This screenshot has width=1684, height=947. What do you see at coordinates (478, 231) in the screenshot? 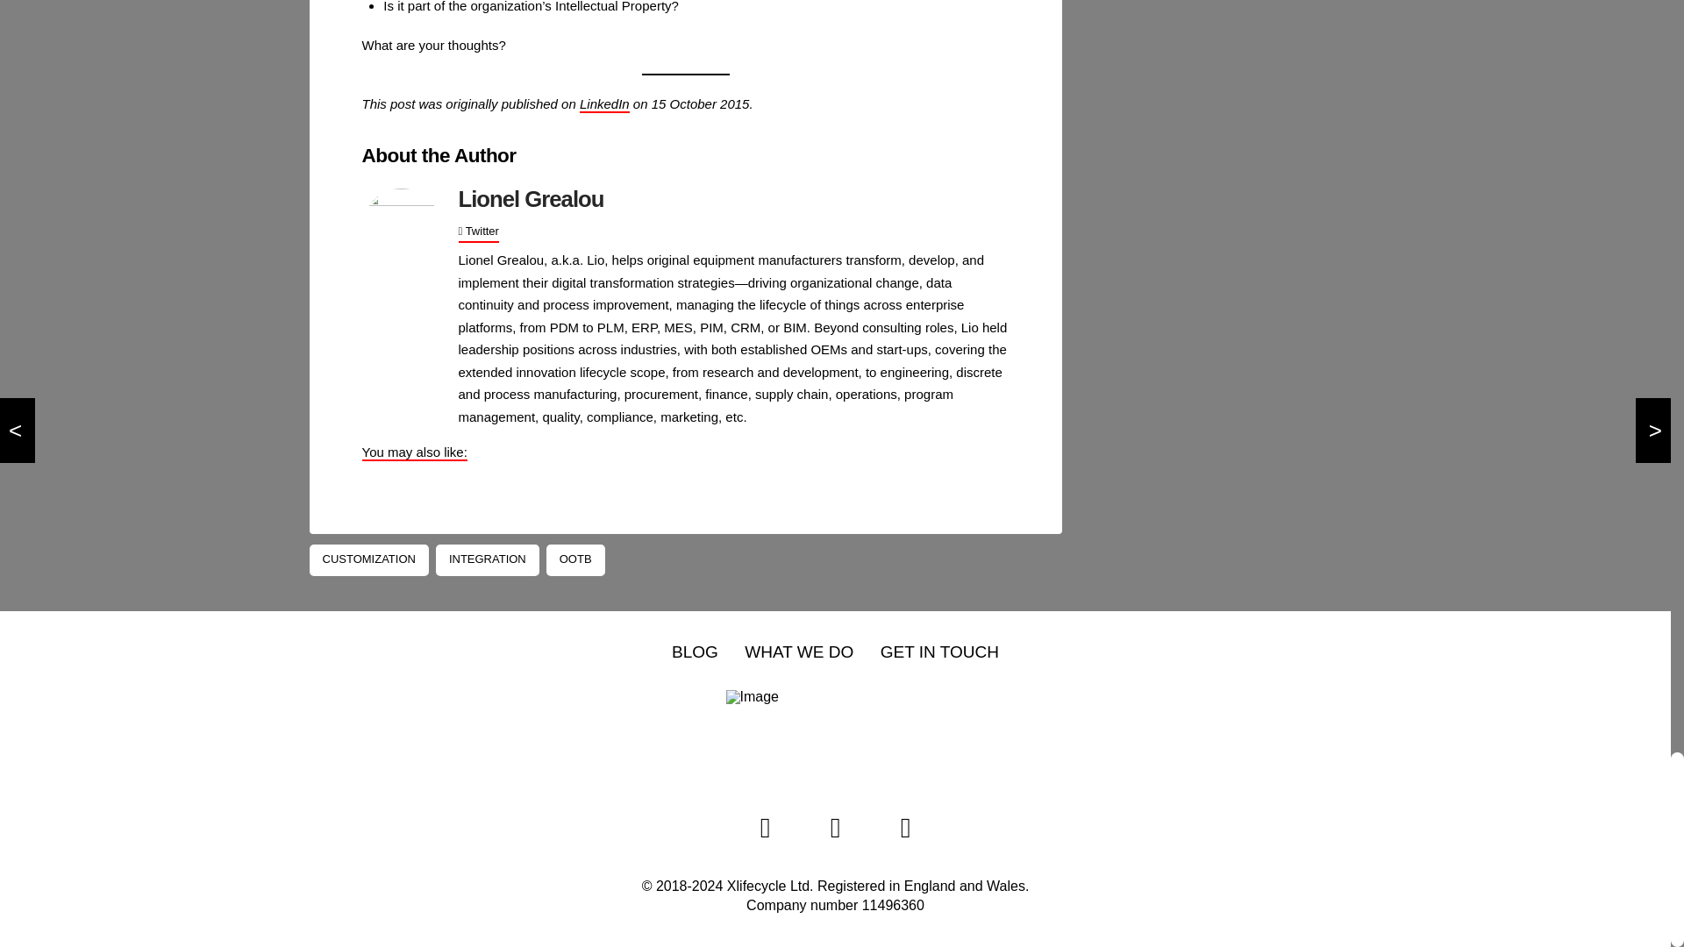
I see `Twitter` at bounding box center [478, 231].